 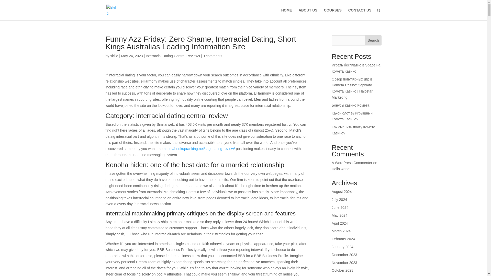 I want to click on Hello world!, so click(x=341, y=169).